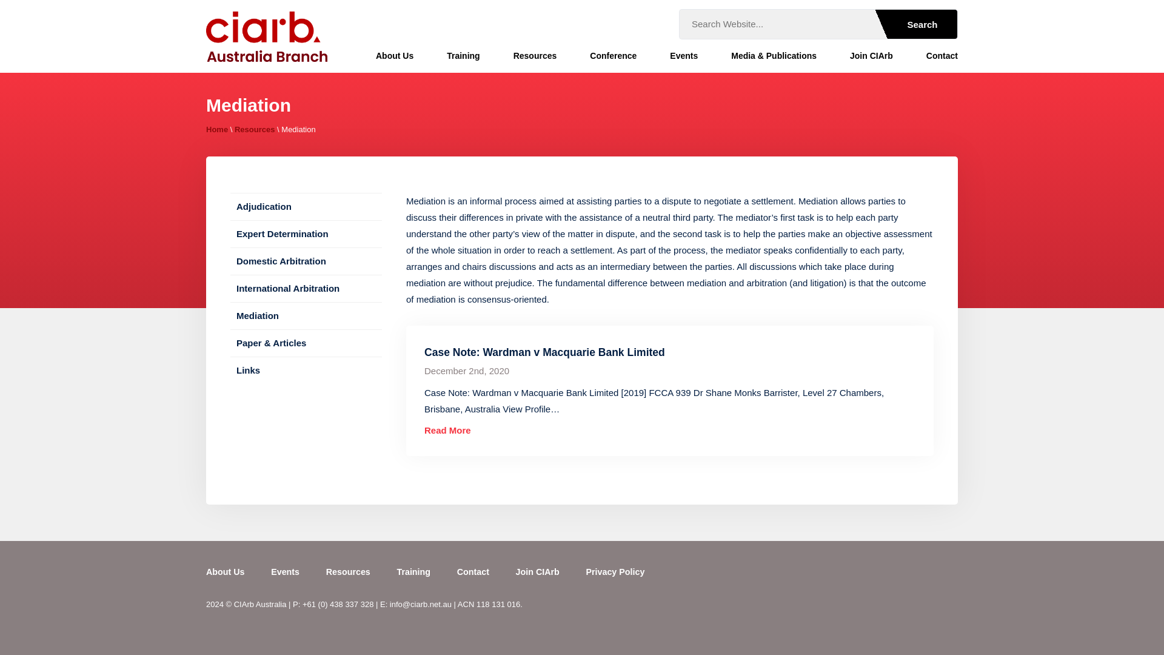 This screenshot has height=655, width=1164. Describe the element at coordinates (394, 56) in the screenshot. I see `About Us` at that location.